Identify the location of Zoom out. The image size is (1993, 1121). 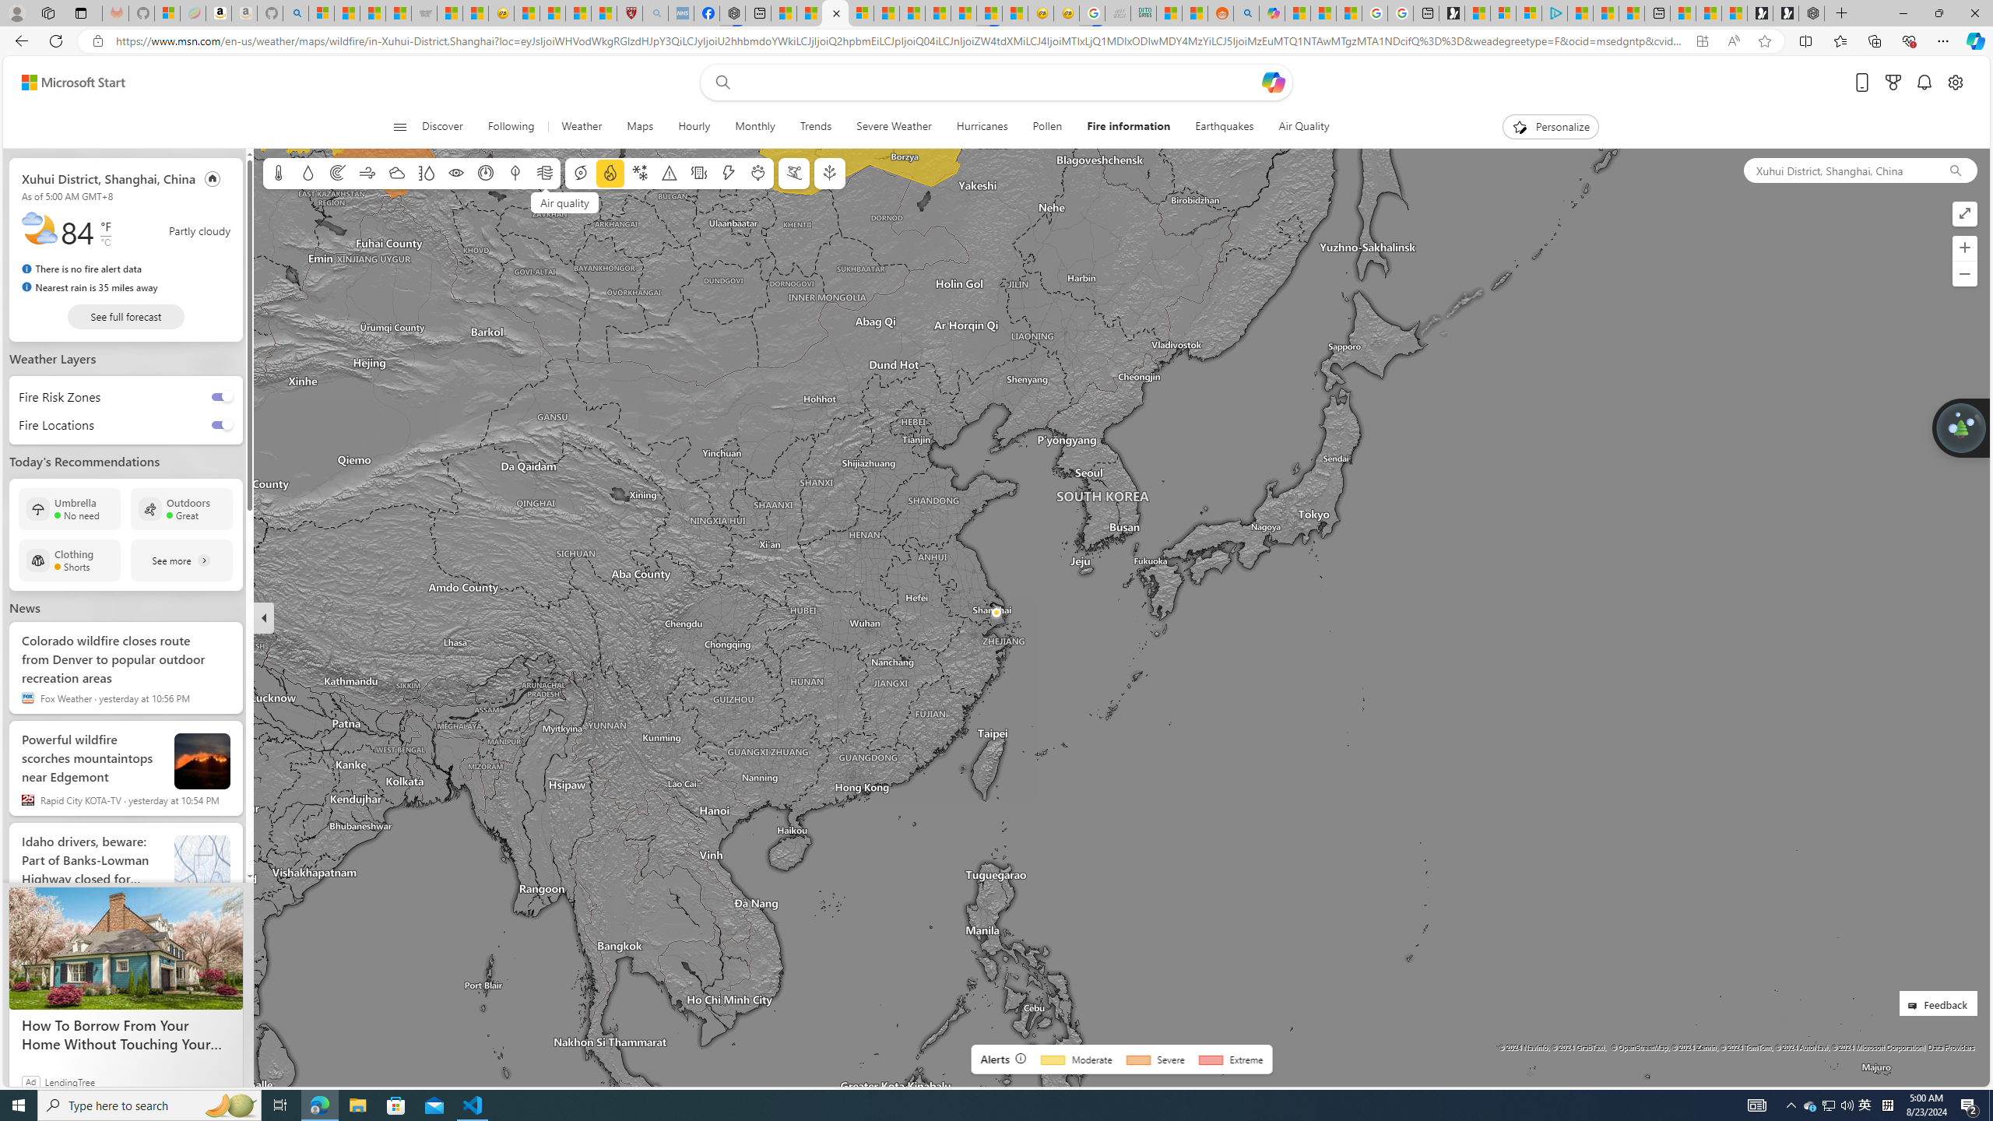
(1965, 274).